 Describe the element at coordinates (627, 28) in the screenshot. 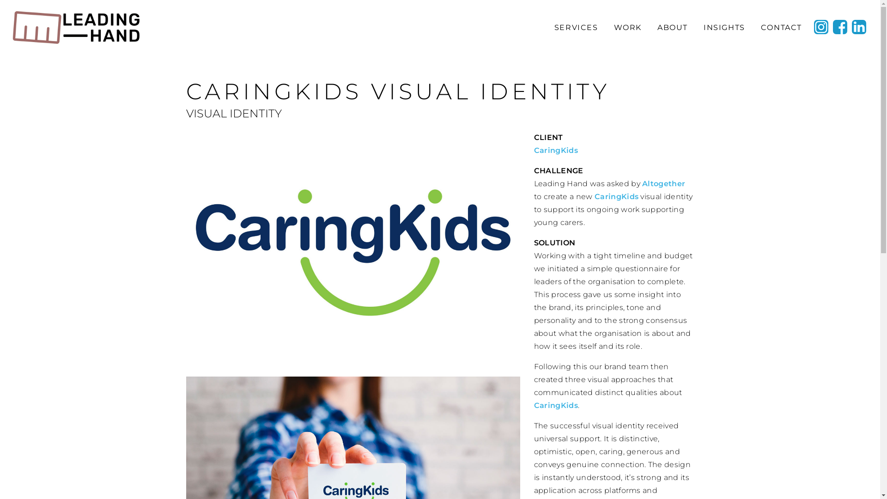

I see `WORK` at that location.